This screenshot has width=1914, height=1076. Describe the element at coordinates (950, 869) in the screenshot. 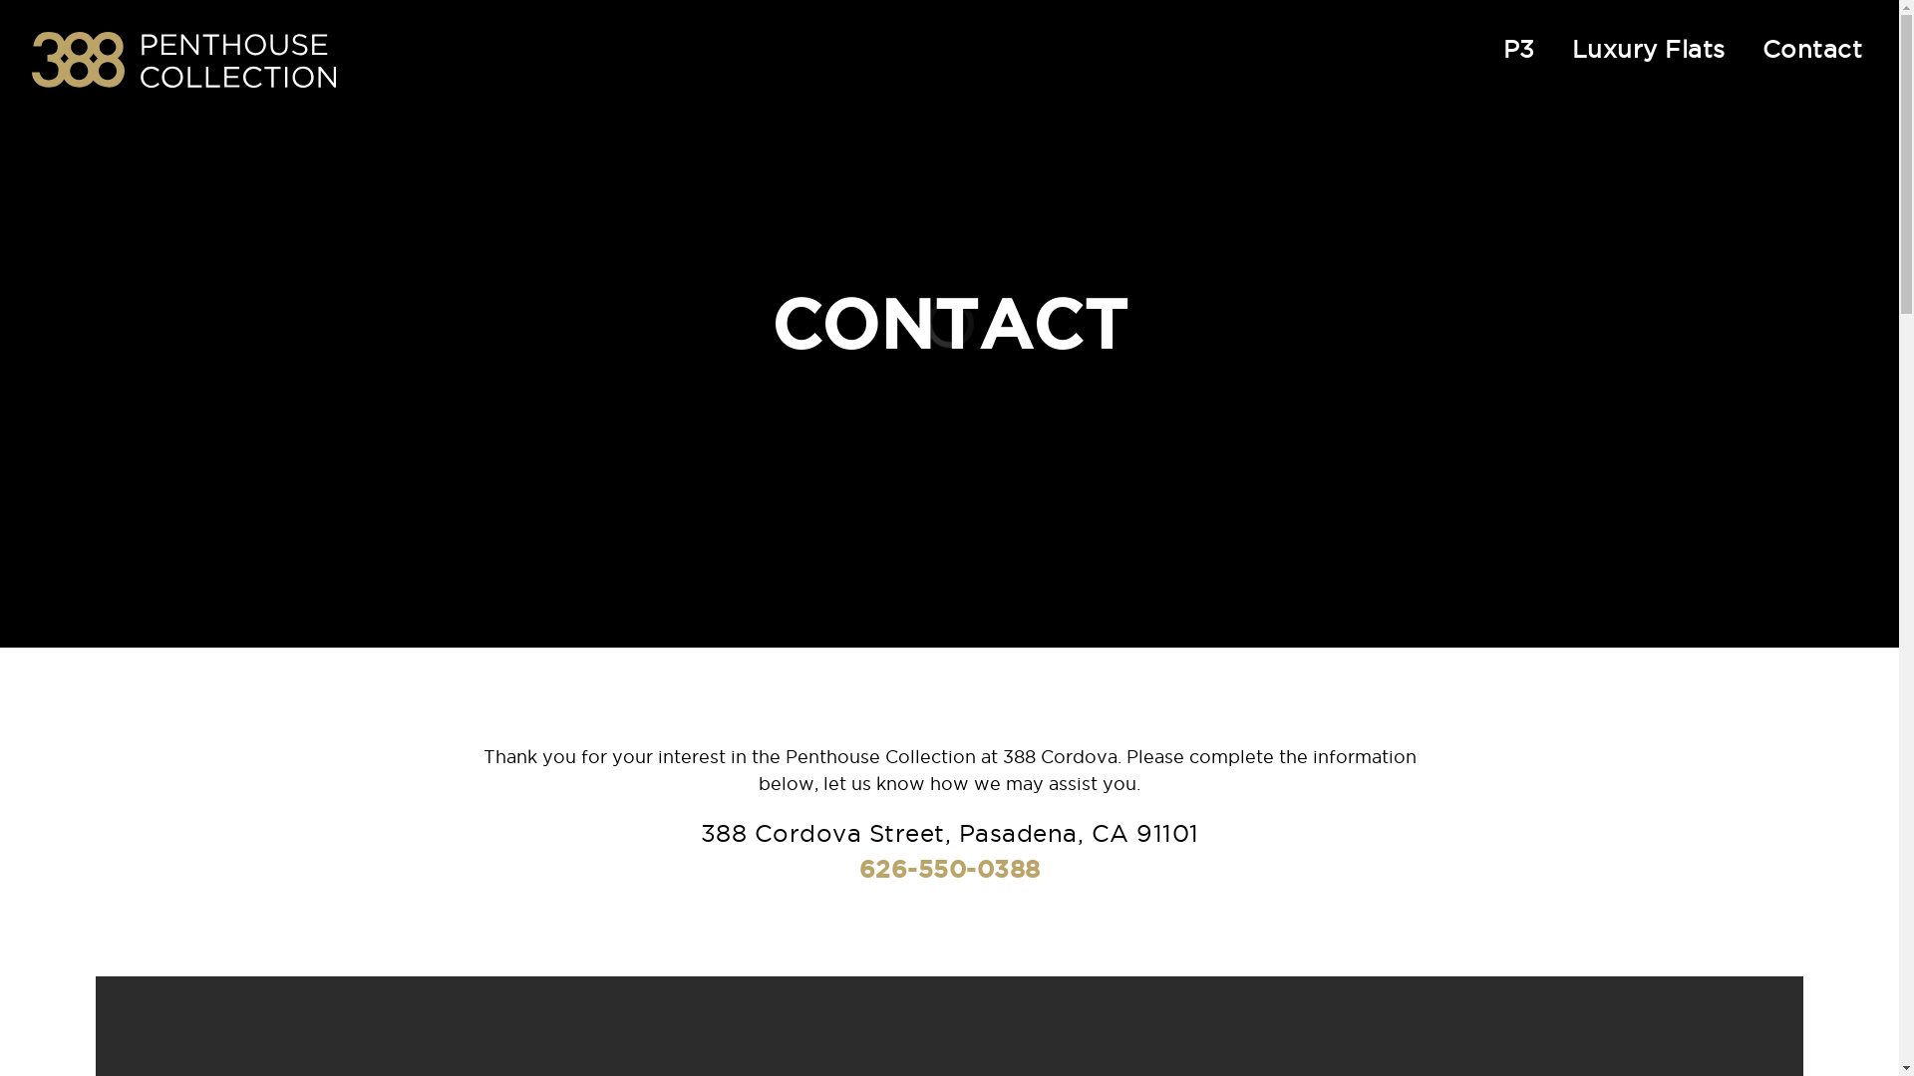

I see `626-550-0388` at that location.